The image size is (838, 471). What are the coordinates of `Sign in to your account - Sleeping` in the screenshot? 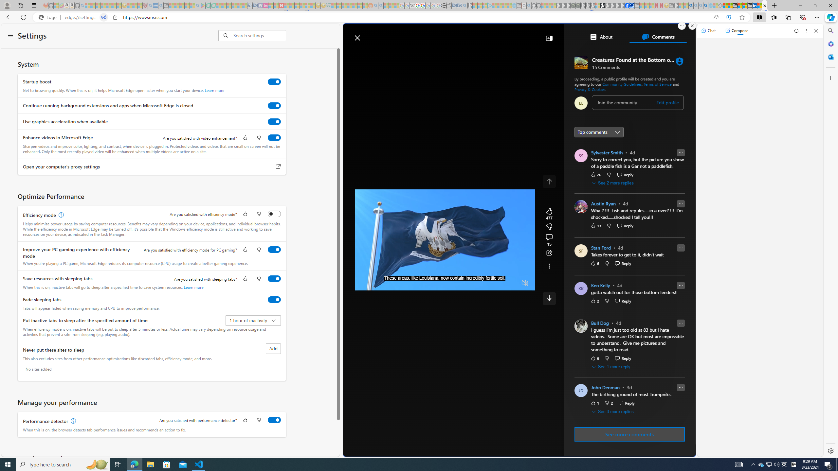 It's located at (598, 6).